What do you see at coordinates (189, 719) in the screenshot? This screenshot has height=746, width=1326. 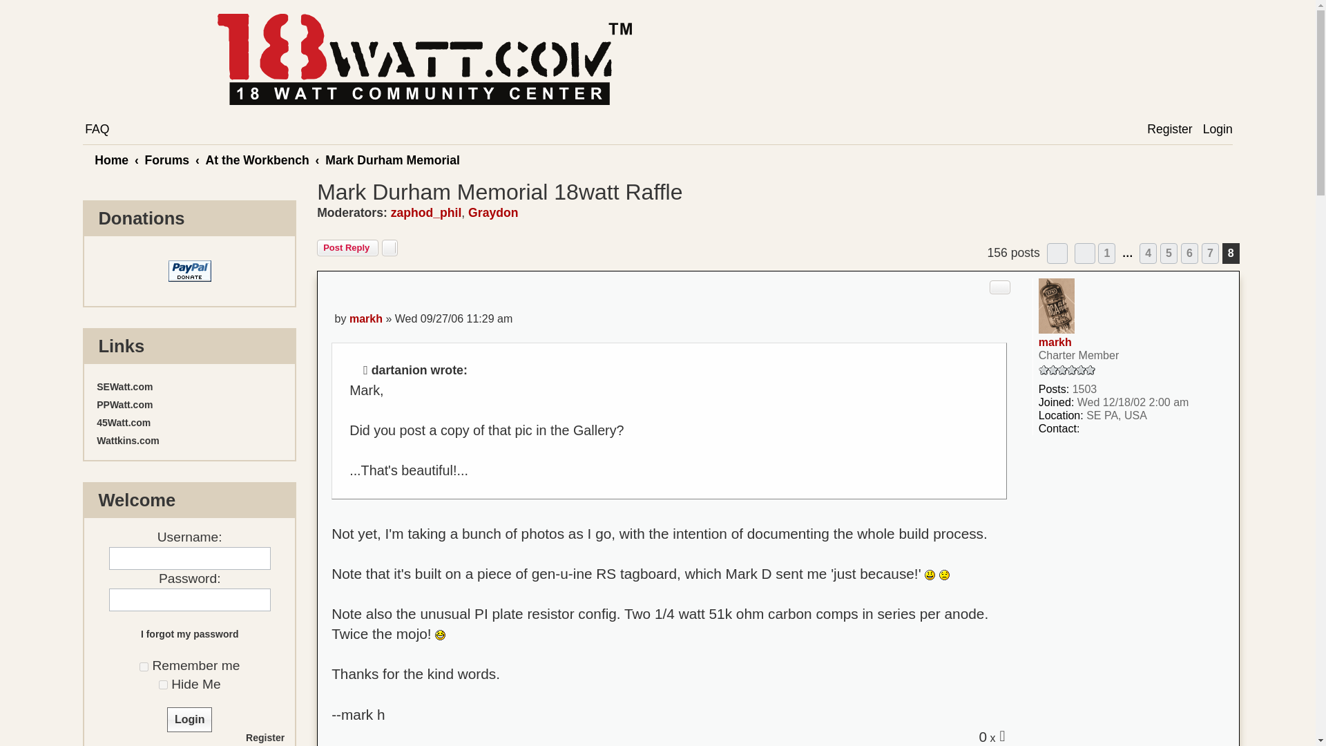 I see `Login` at bounding box center [189, 719].